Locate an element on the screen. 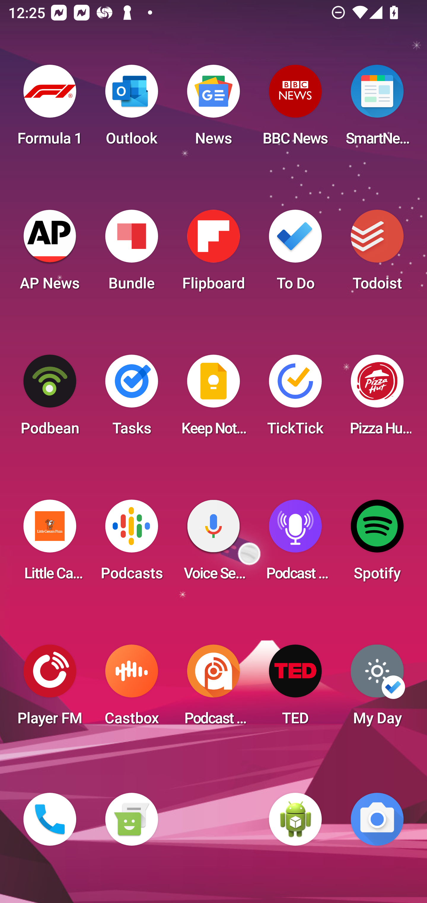  Little Caesars Pizza is located at coordinates (50, 544).